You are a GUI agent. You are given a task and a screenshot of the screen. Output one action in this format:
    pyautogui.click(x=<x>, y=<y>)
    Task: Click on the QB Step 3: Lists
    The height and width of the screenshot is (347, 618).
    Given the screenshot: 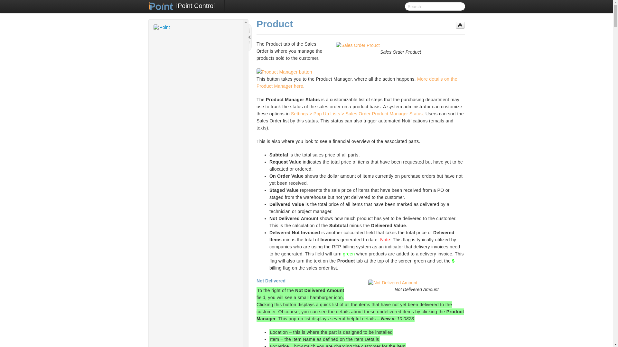 What is the action you would take?
    pyautogui.click(x=209, y=161)
    